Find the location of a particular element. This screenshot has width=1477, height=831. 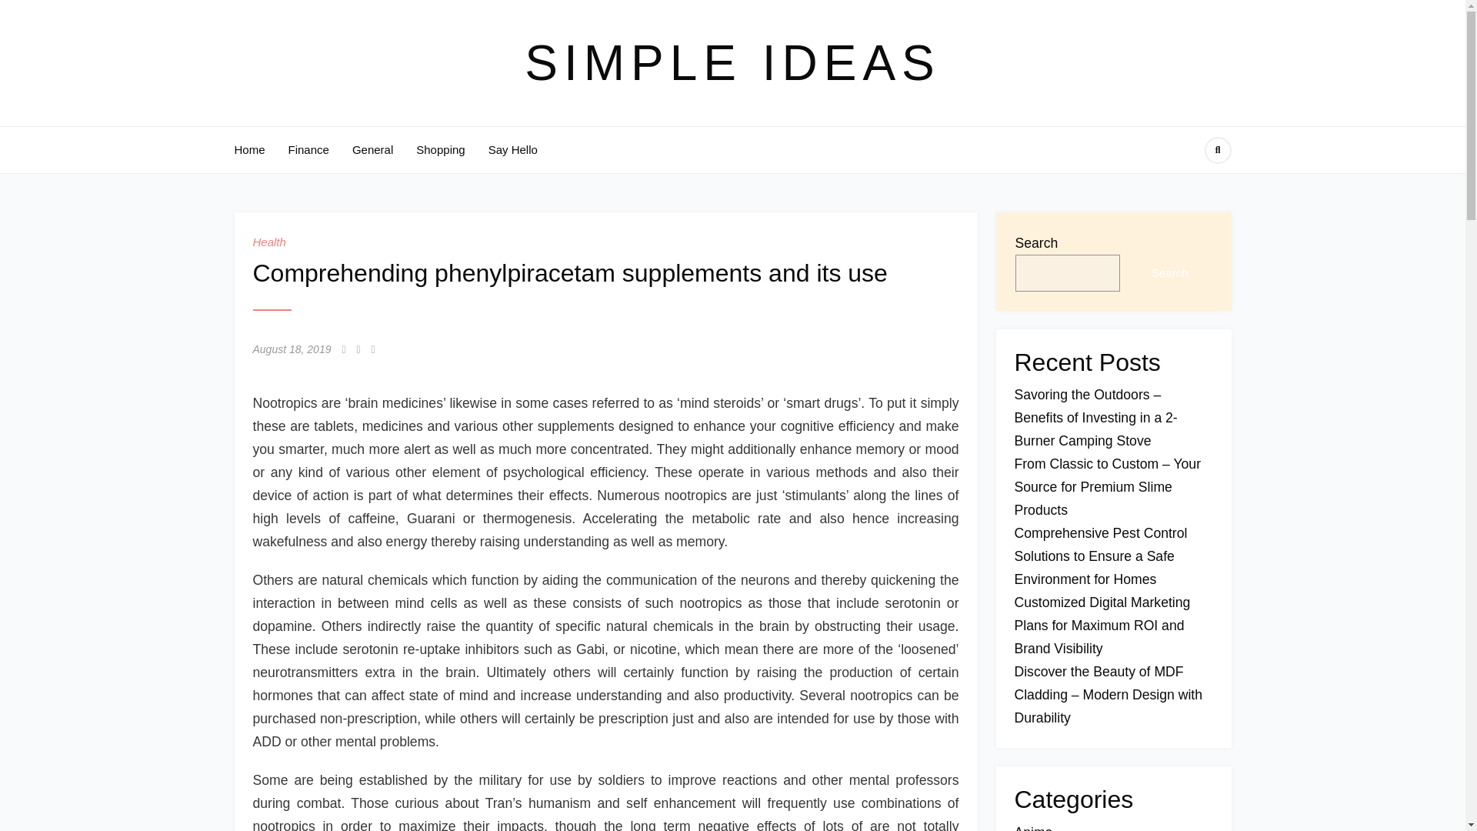

Anime is located at coordinates (1032, 828).